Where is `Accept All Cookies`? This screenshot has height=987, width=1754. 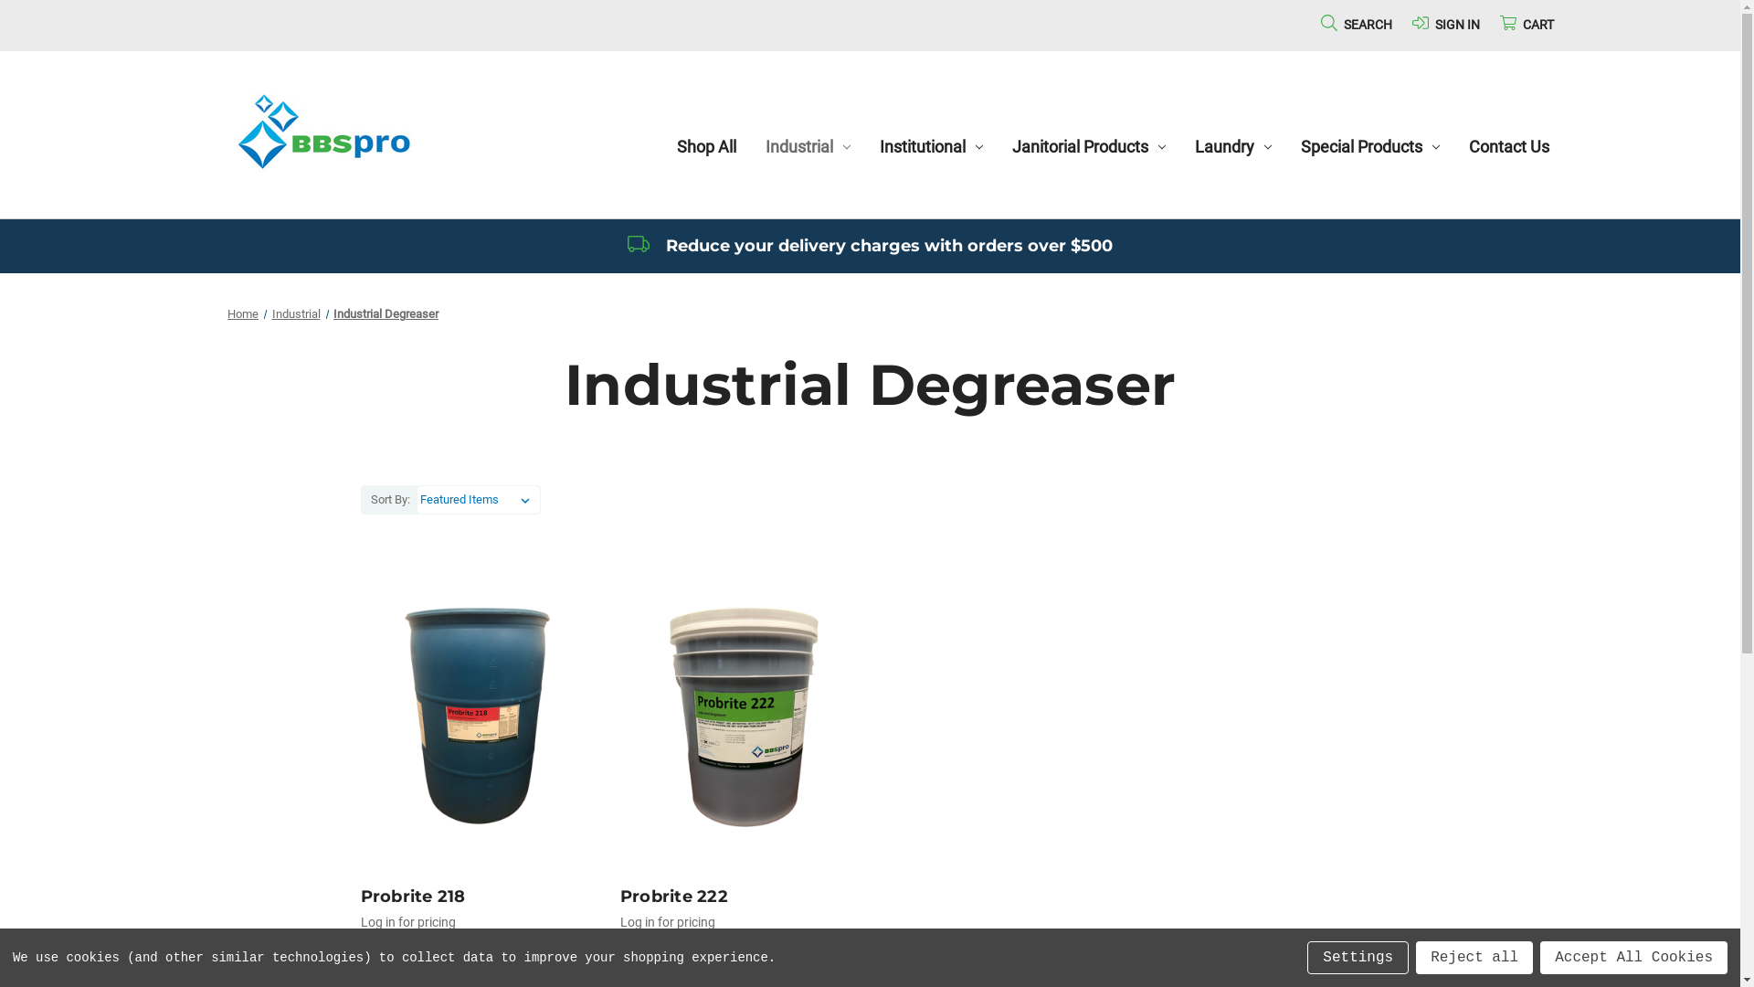
Accept All Cookies is located at coordinates (1633, 958).